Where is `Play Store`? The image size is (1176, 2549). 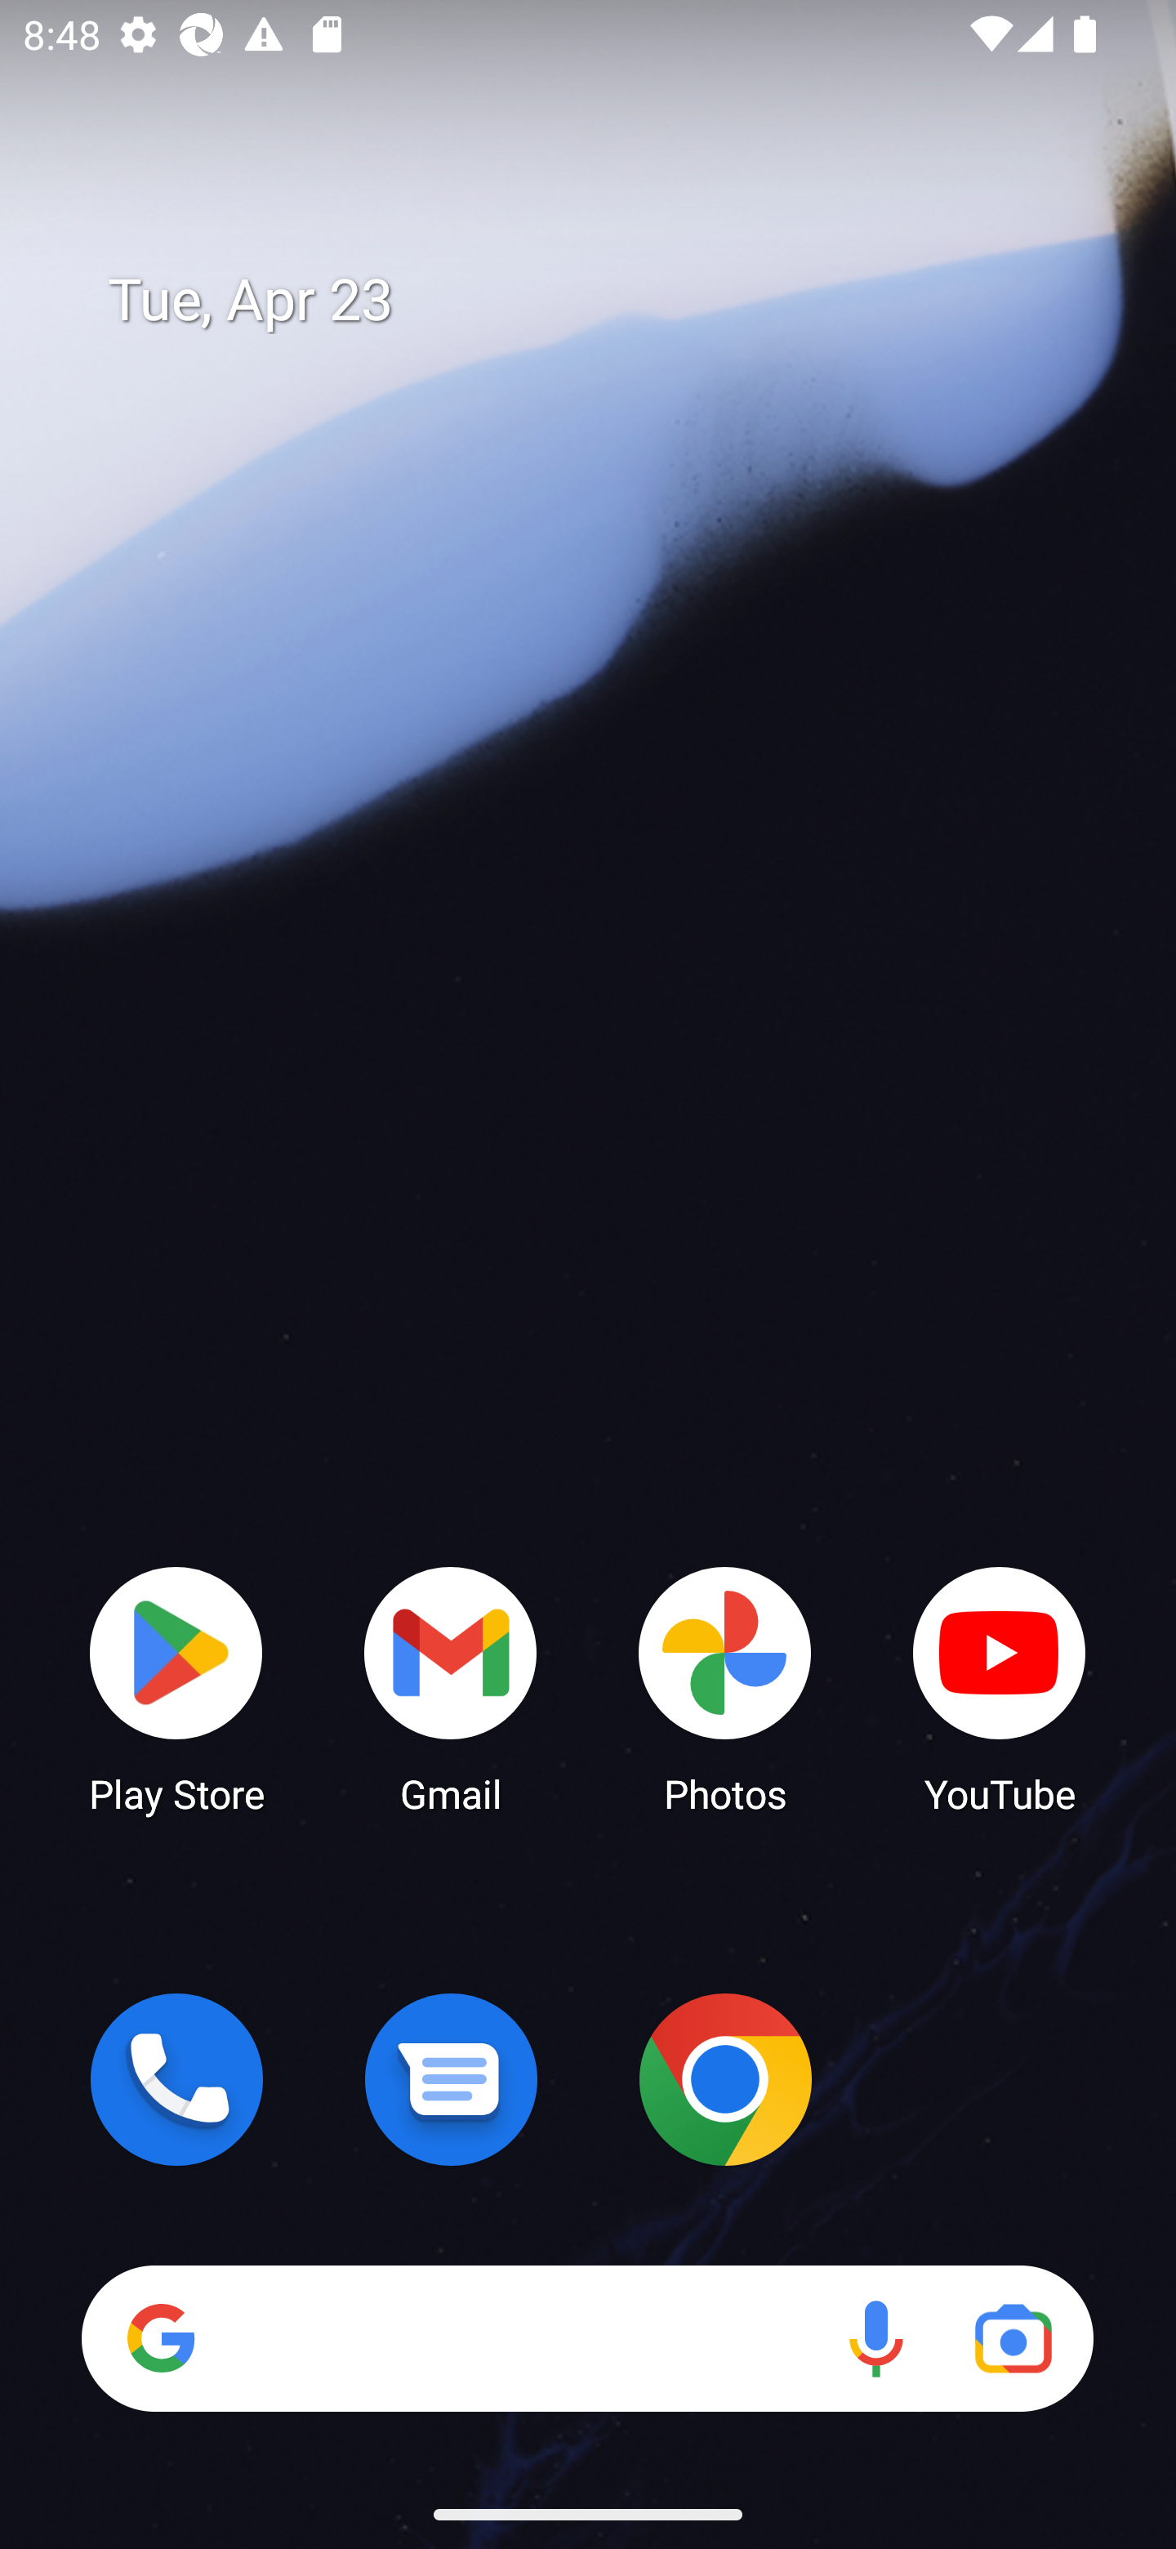
Play Store is located at coordinates (176, 1688).